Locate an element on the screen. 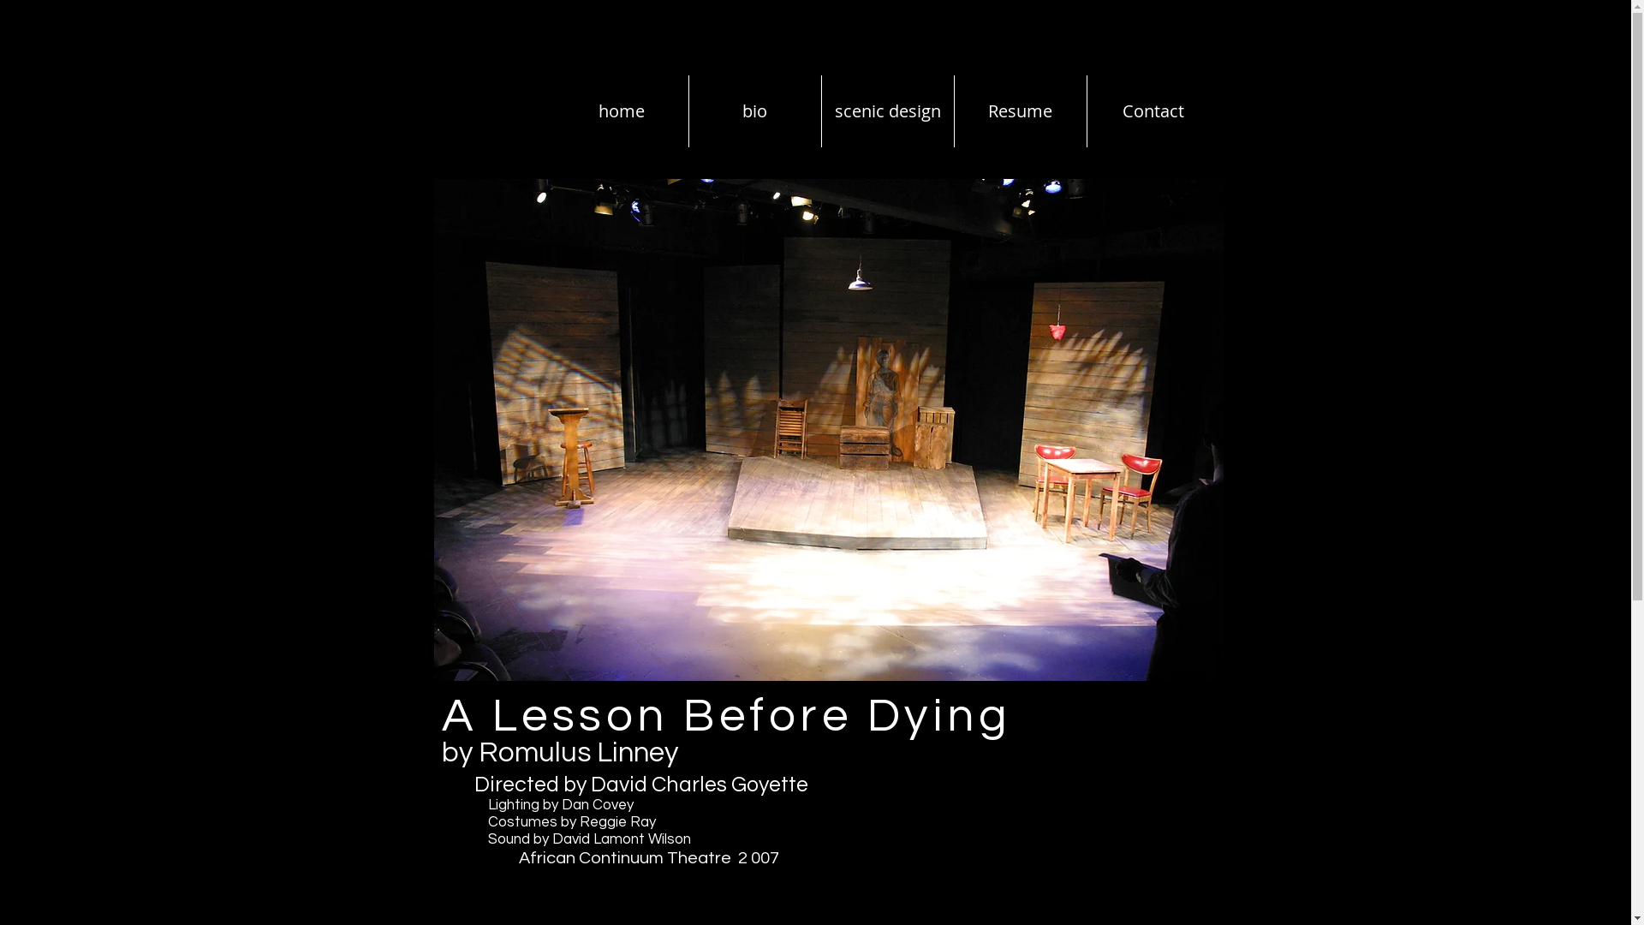 This screenshot has height=925, width=1644. scenic design is located at coordinates (888, 111).